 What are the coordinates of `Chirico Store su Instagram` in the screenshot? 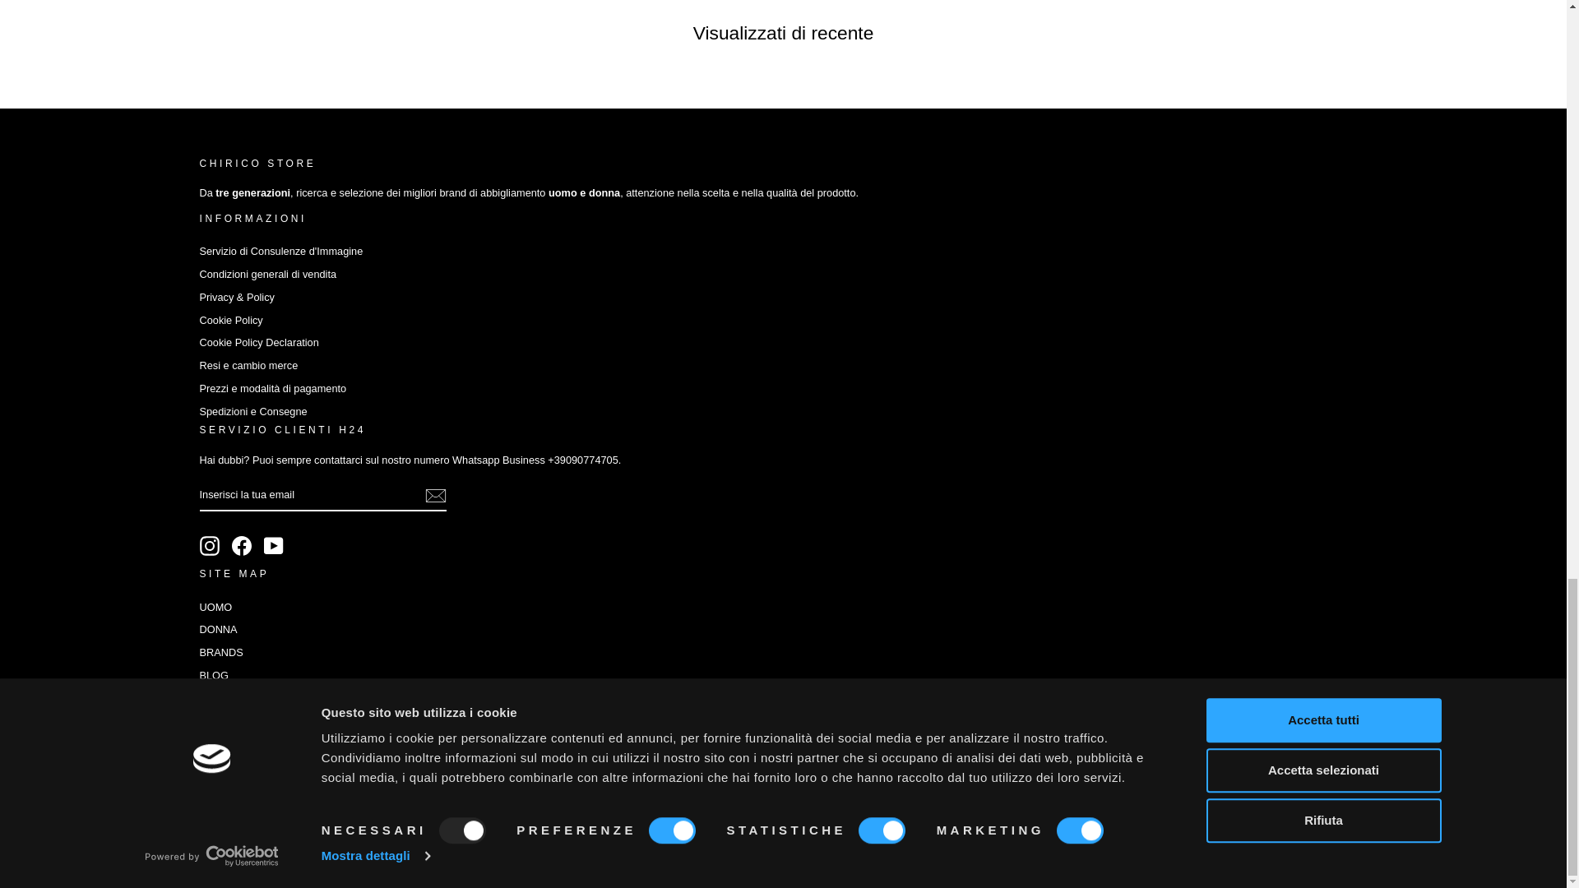 It's located at (209, 546).